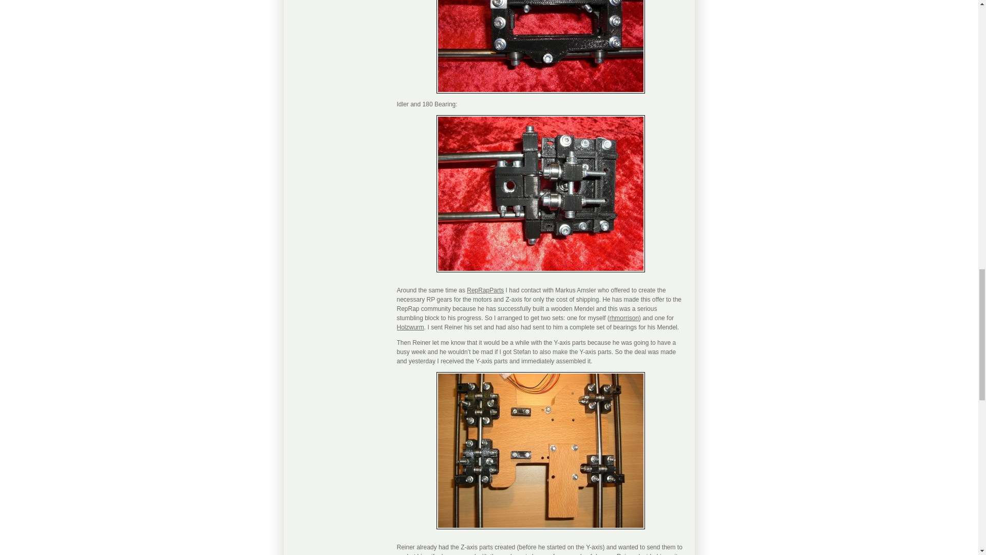 The image size is (986, 555). Describe the element at coordinates (410, 327) in the screenshot. I see `Holzwurm` at that location.